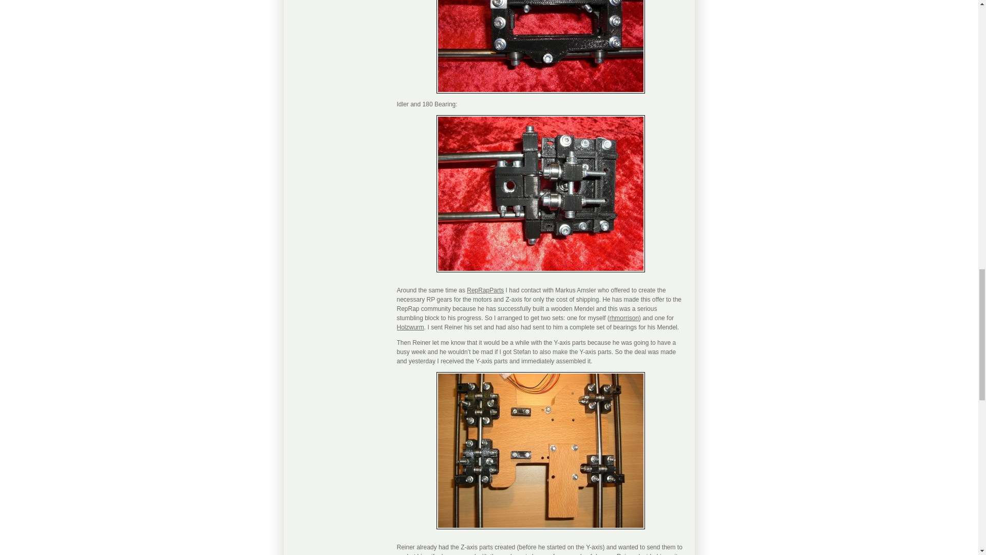 The image size is (986, 555). Describe the element at coordinates (410, 327) in the screenshot. I see `Holzwurm` at that location.